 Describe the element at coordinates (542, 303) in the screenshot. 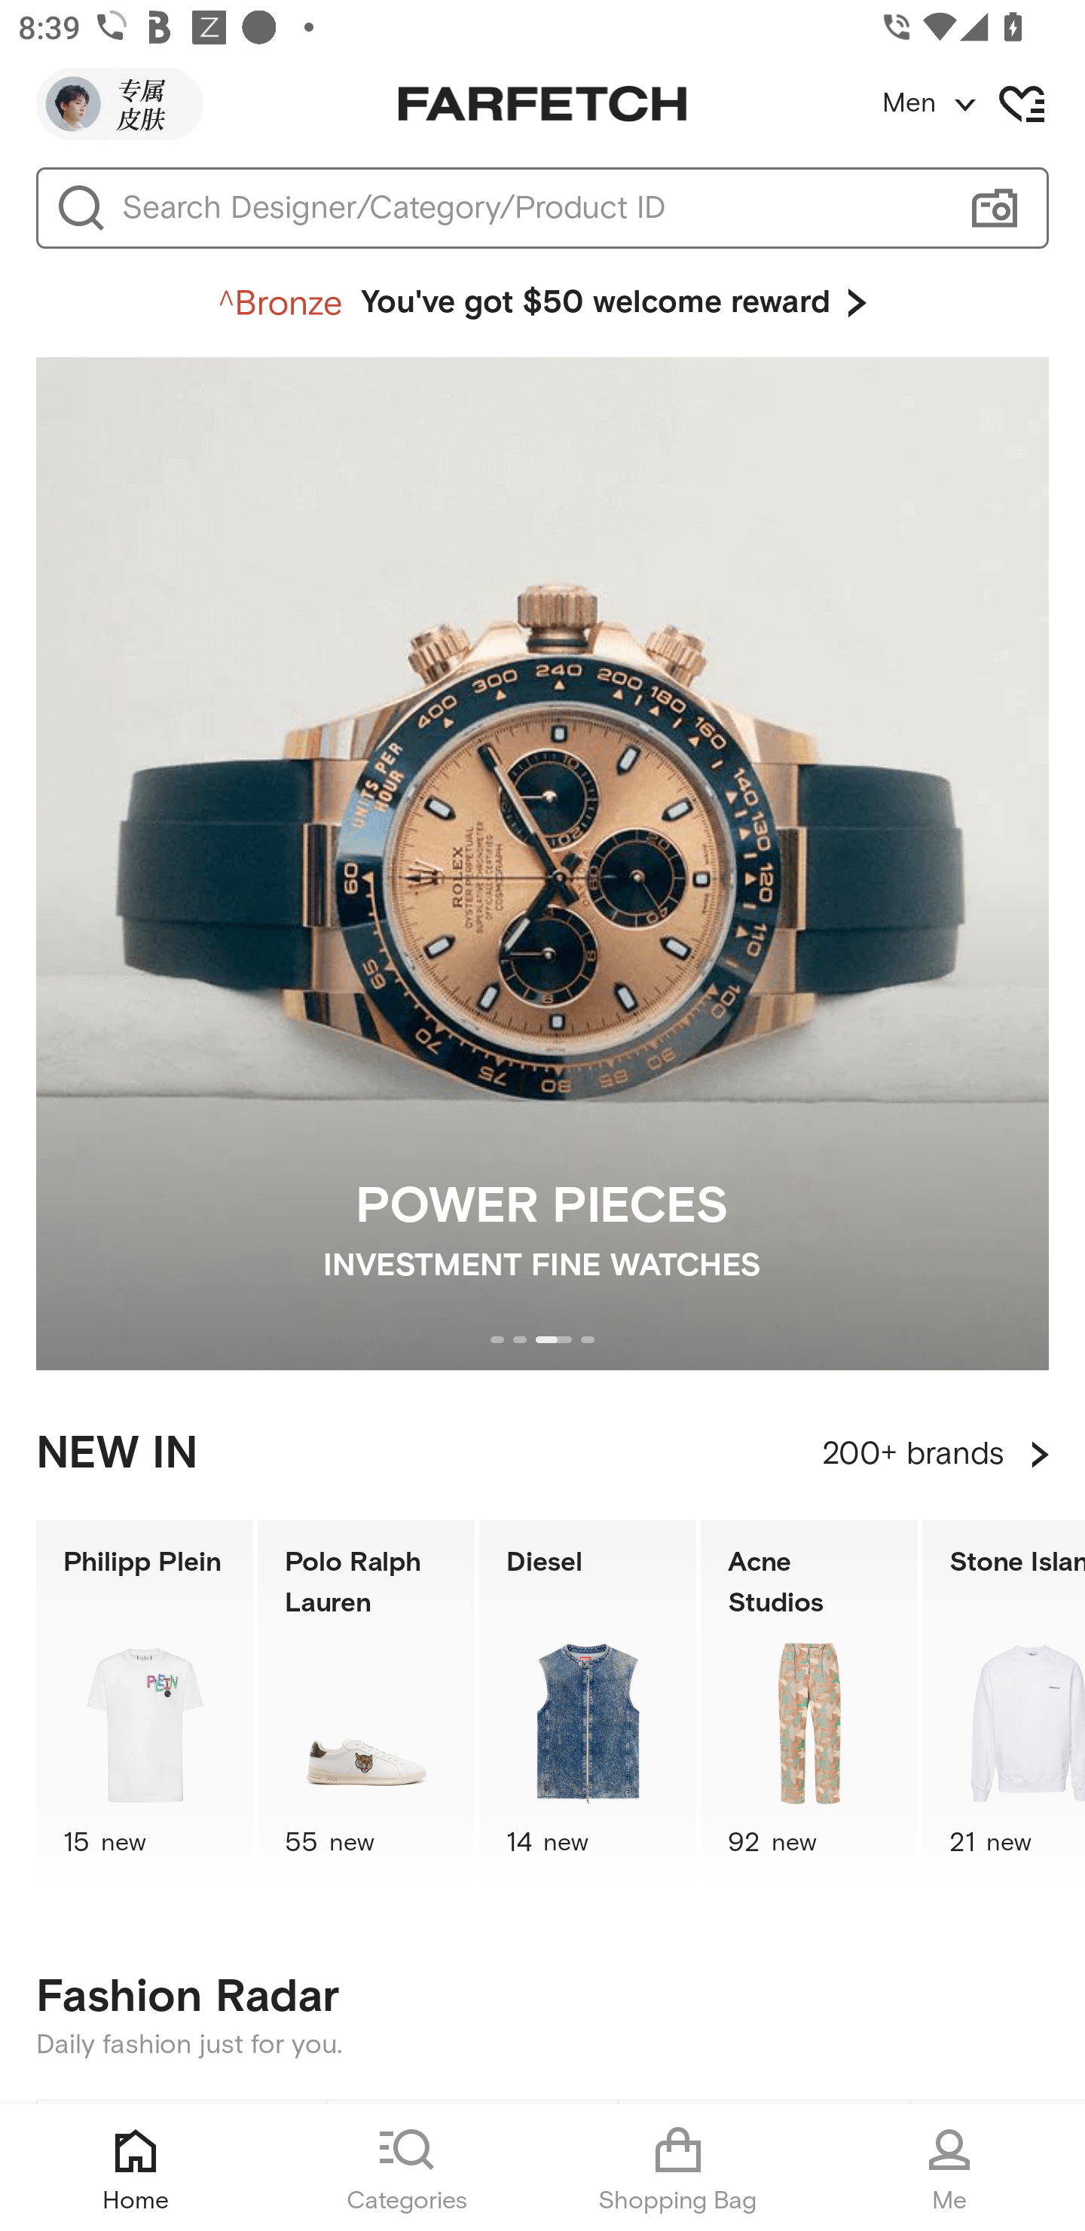

I see `You've got $50 welcome reward` at that location.